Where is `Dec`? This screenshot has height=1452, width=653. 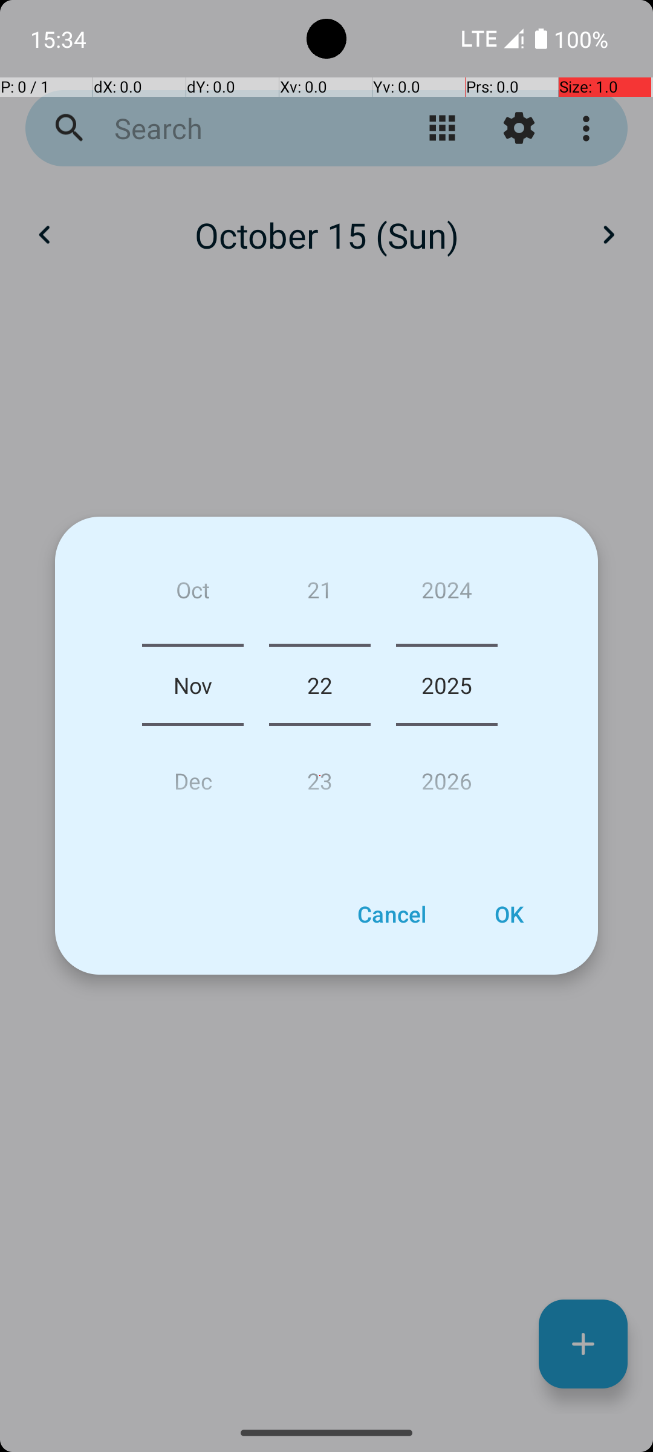
Dec is located at coordinates (193, 776).